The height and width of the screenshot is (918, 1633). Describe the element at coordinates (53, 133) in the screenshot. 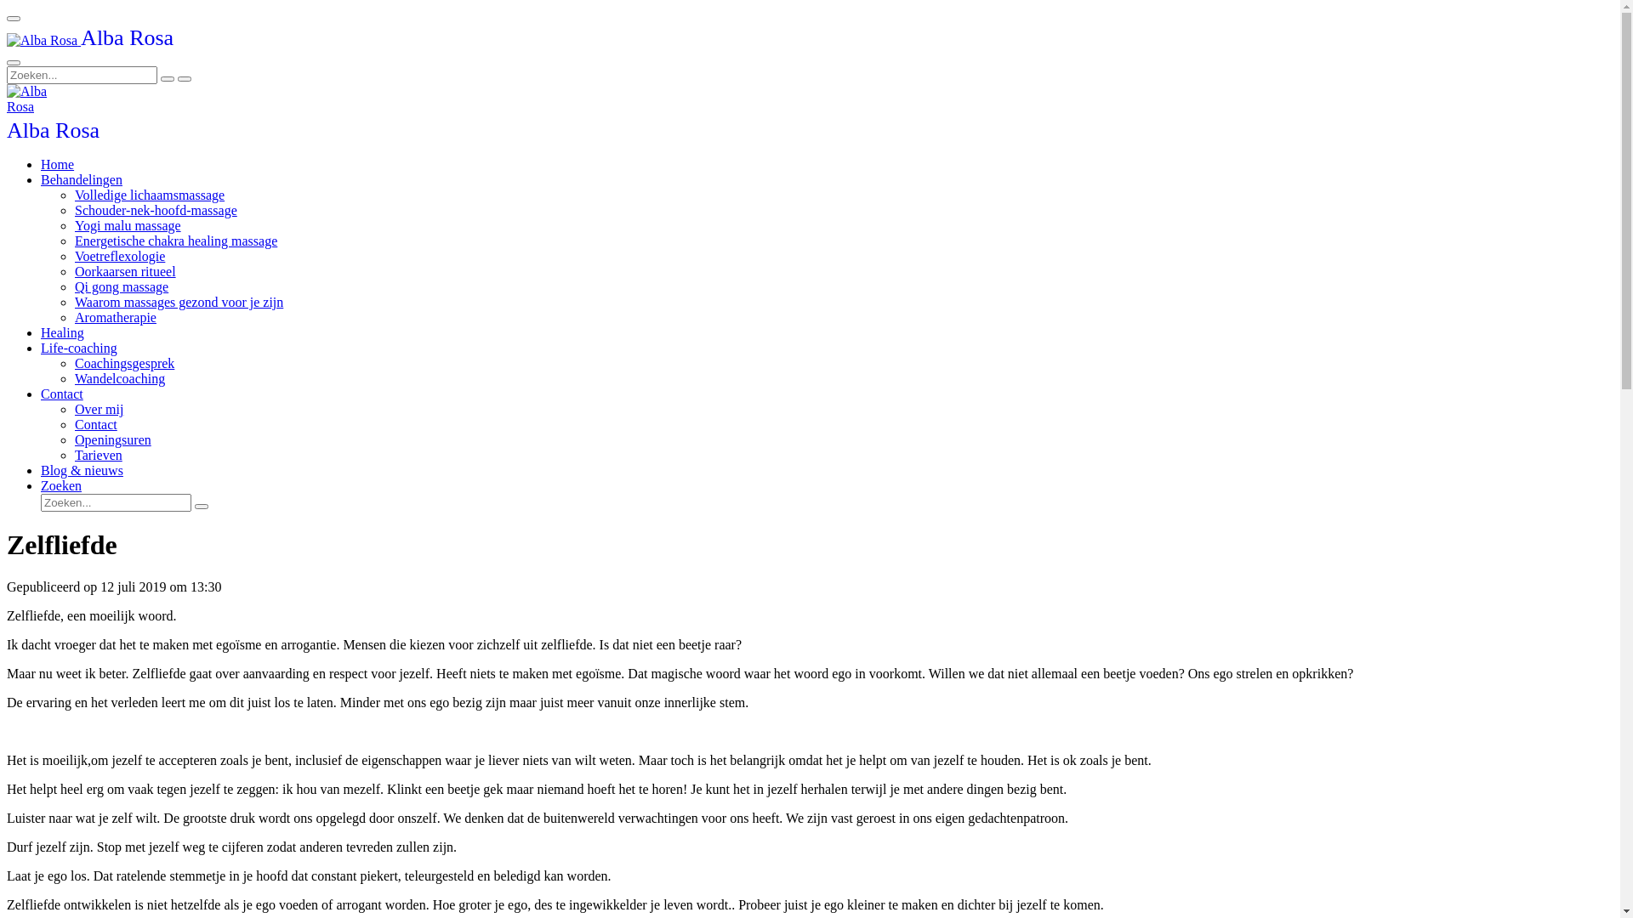

I see `Alba Rosa` at that location.